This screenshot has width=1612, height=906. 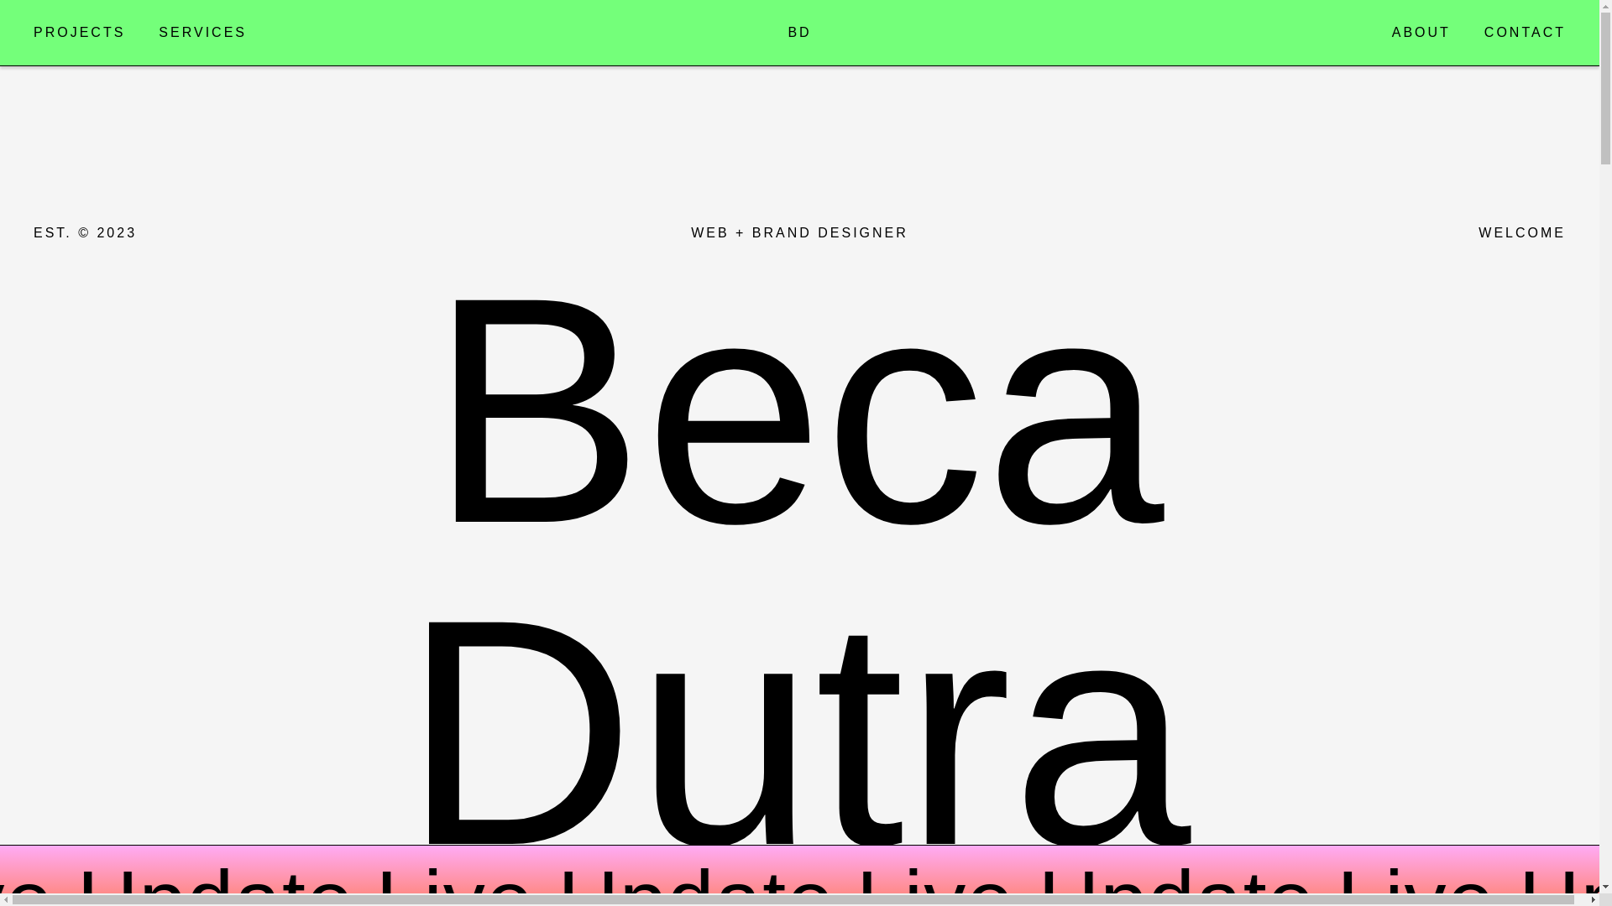 What do you see at coordinates (1421, 32) in the screenshot?
I see `ABOUT` at bounding box center [1421, 32].